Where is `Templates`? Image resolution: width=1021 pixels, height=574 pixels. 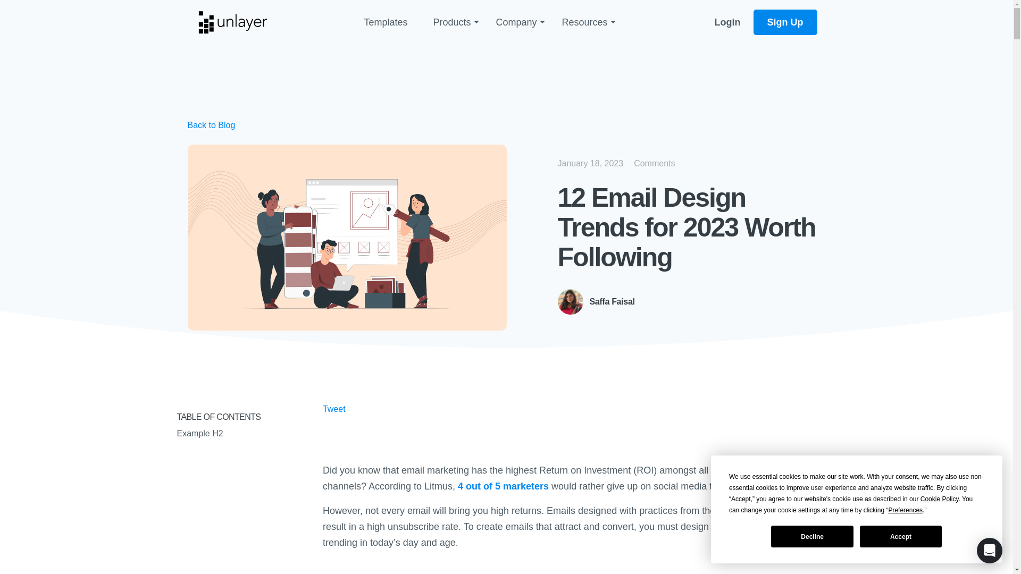 Templates is located at coordinates (385, 22).